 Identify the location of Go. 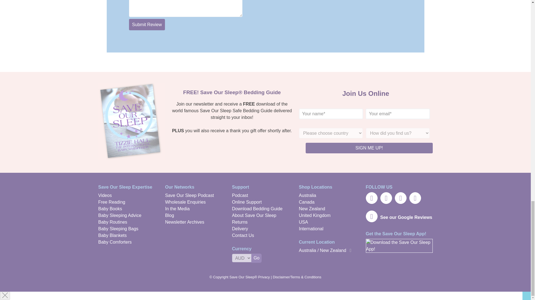
(256, 258).